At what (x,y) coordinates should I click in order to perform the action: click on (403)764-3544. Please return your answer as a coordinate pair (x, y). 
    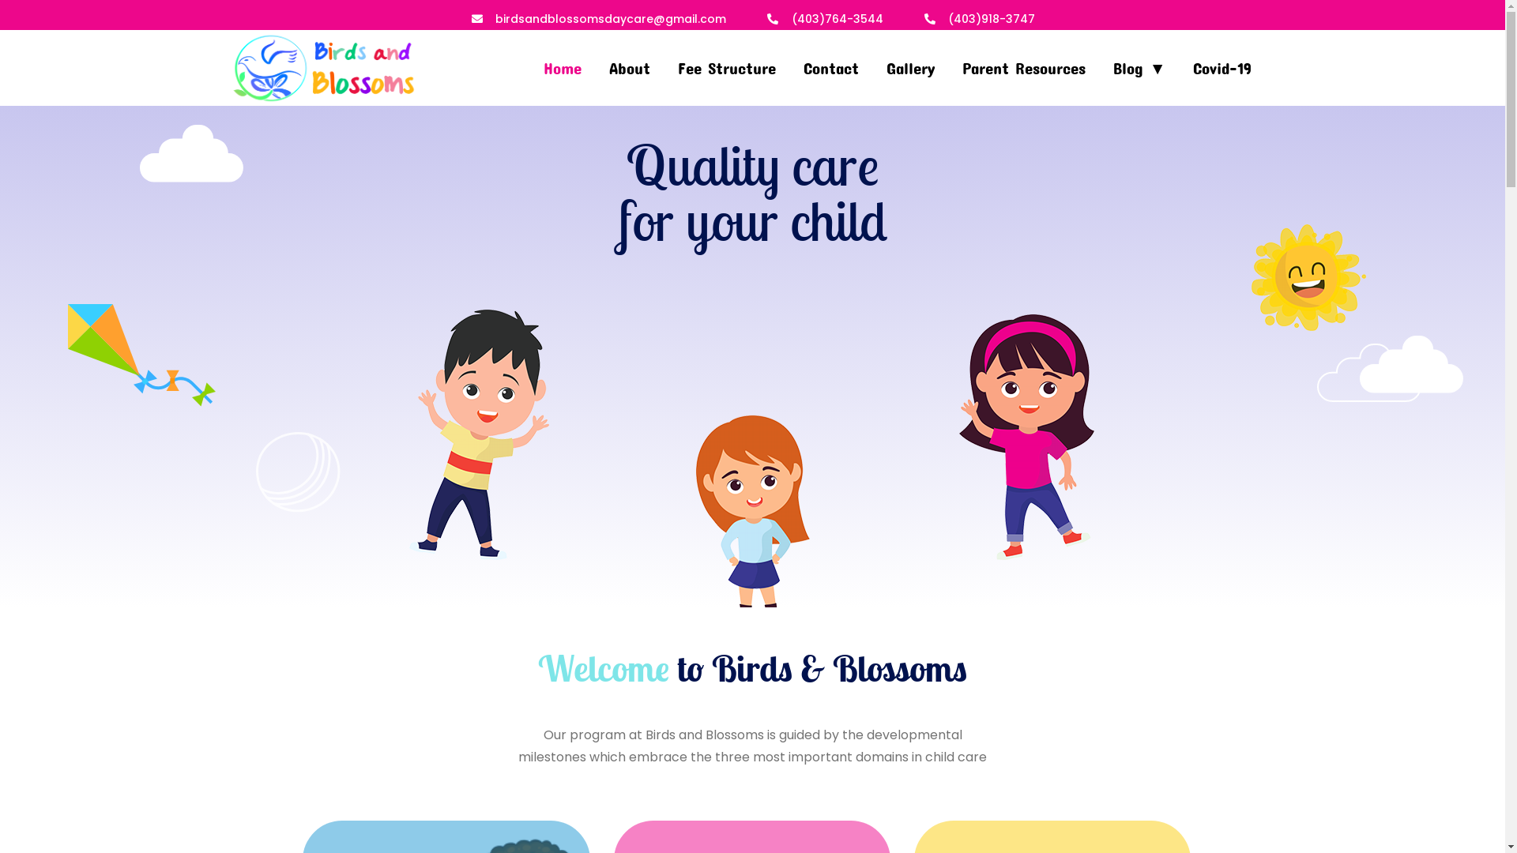
    Looking at the image, I should click on (824, 19).